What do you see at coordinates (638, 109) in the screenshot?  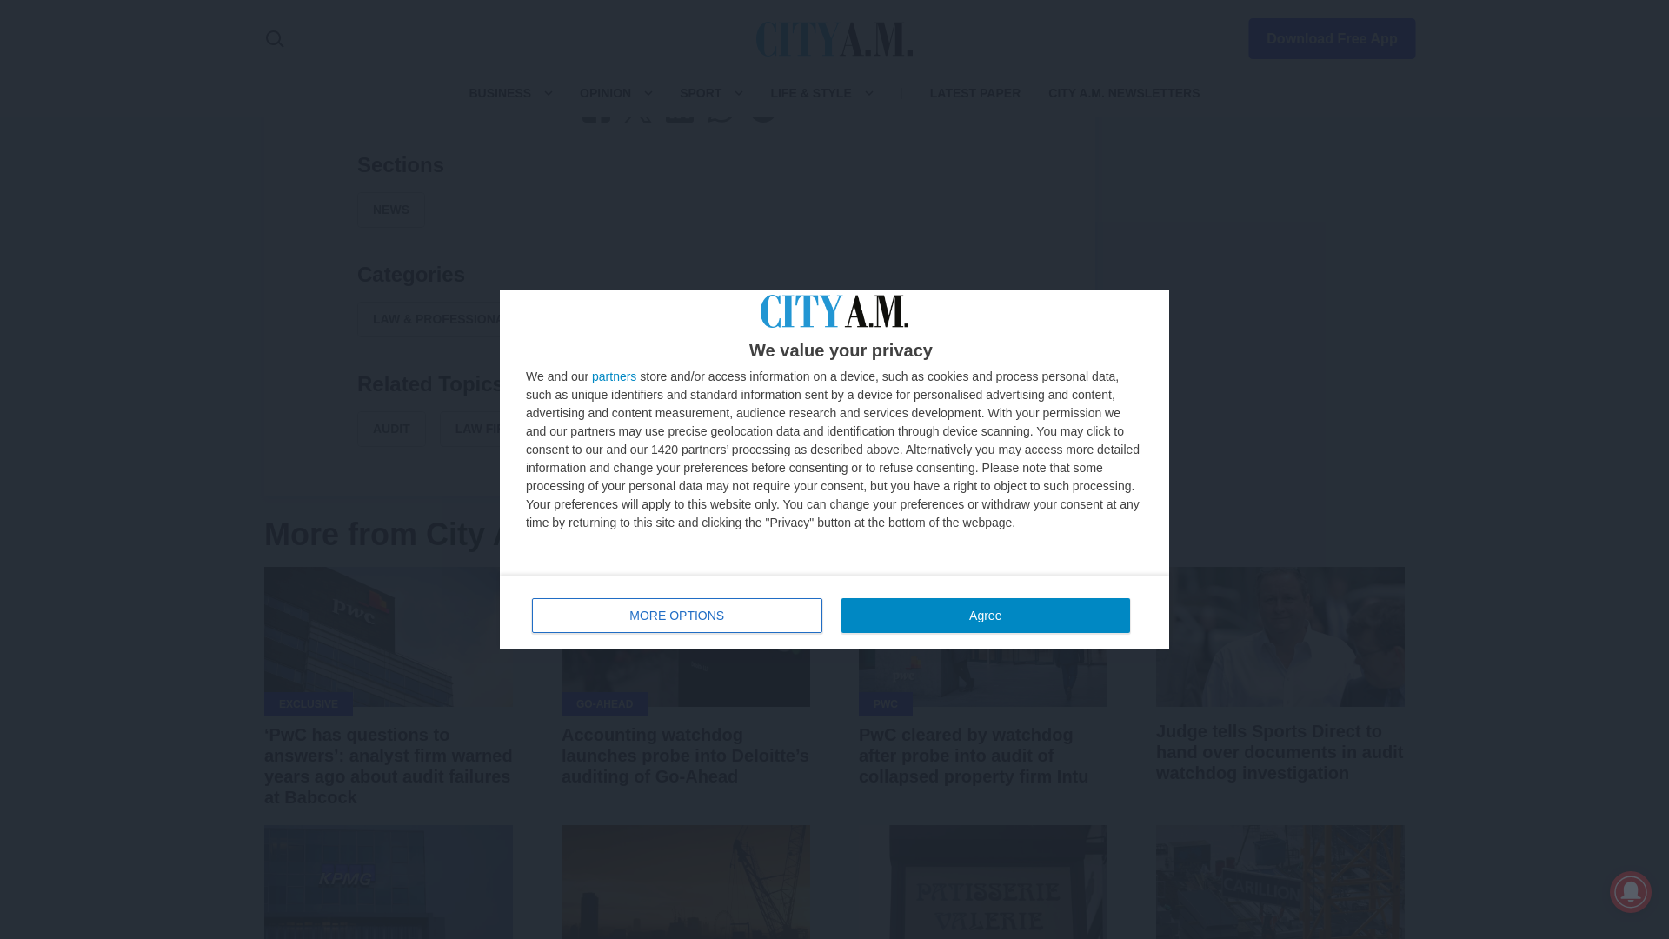 I see `X` at bounding box center [638, 109].